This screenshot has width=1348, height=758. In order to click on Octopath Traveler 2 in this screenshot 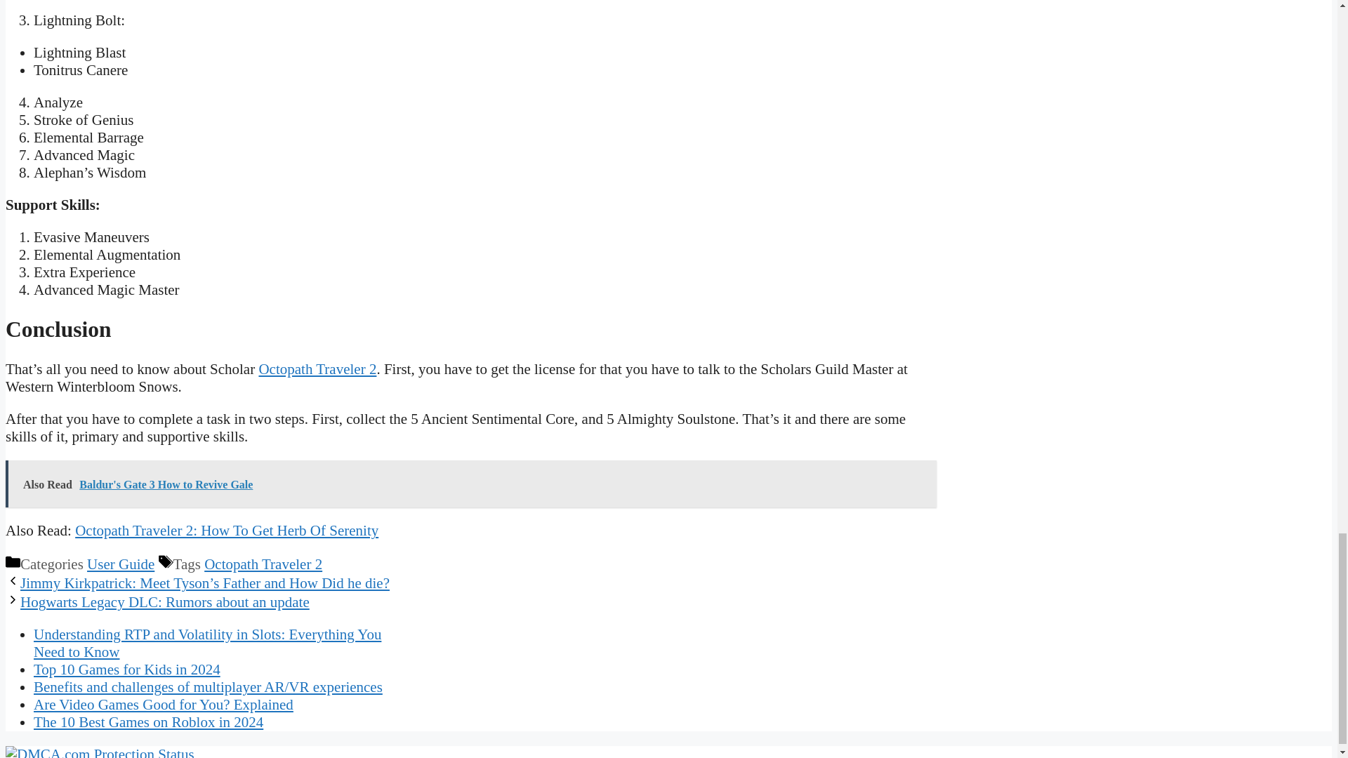, I will do `click(317, 369)`.